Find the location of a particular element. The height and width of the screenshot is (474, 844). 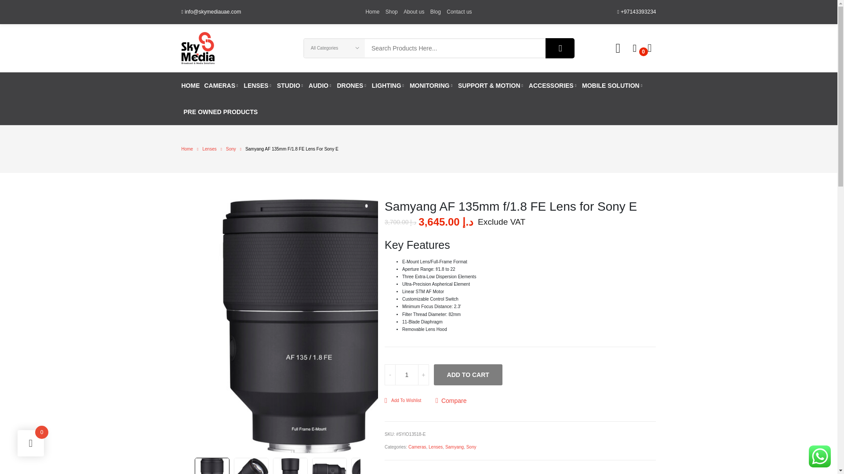

1 is located at coordinates (407, 375).